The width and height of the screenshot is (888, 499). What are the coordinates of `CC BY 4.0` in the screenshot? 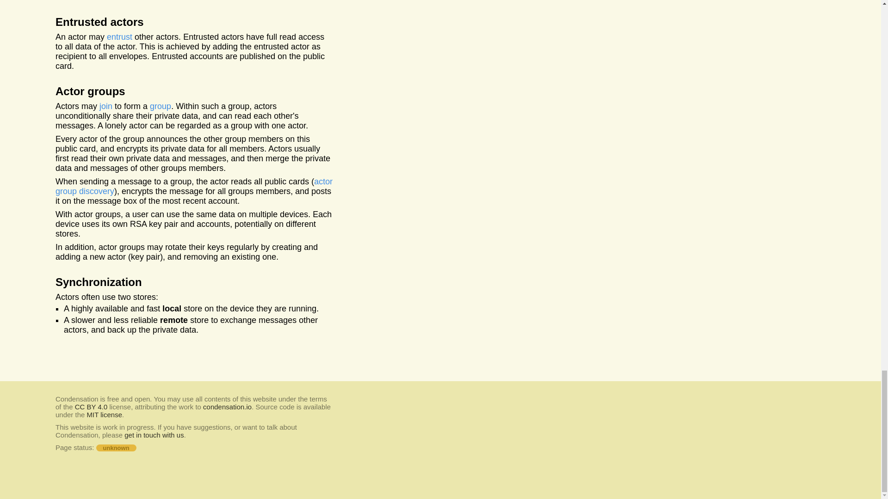 It's located at (160, 106).